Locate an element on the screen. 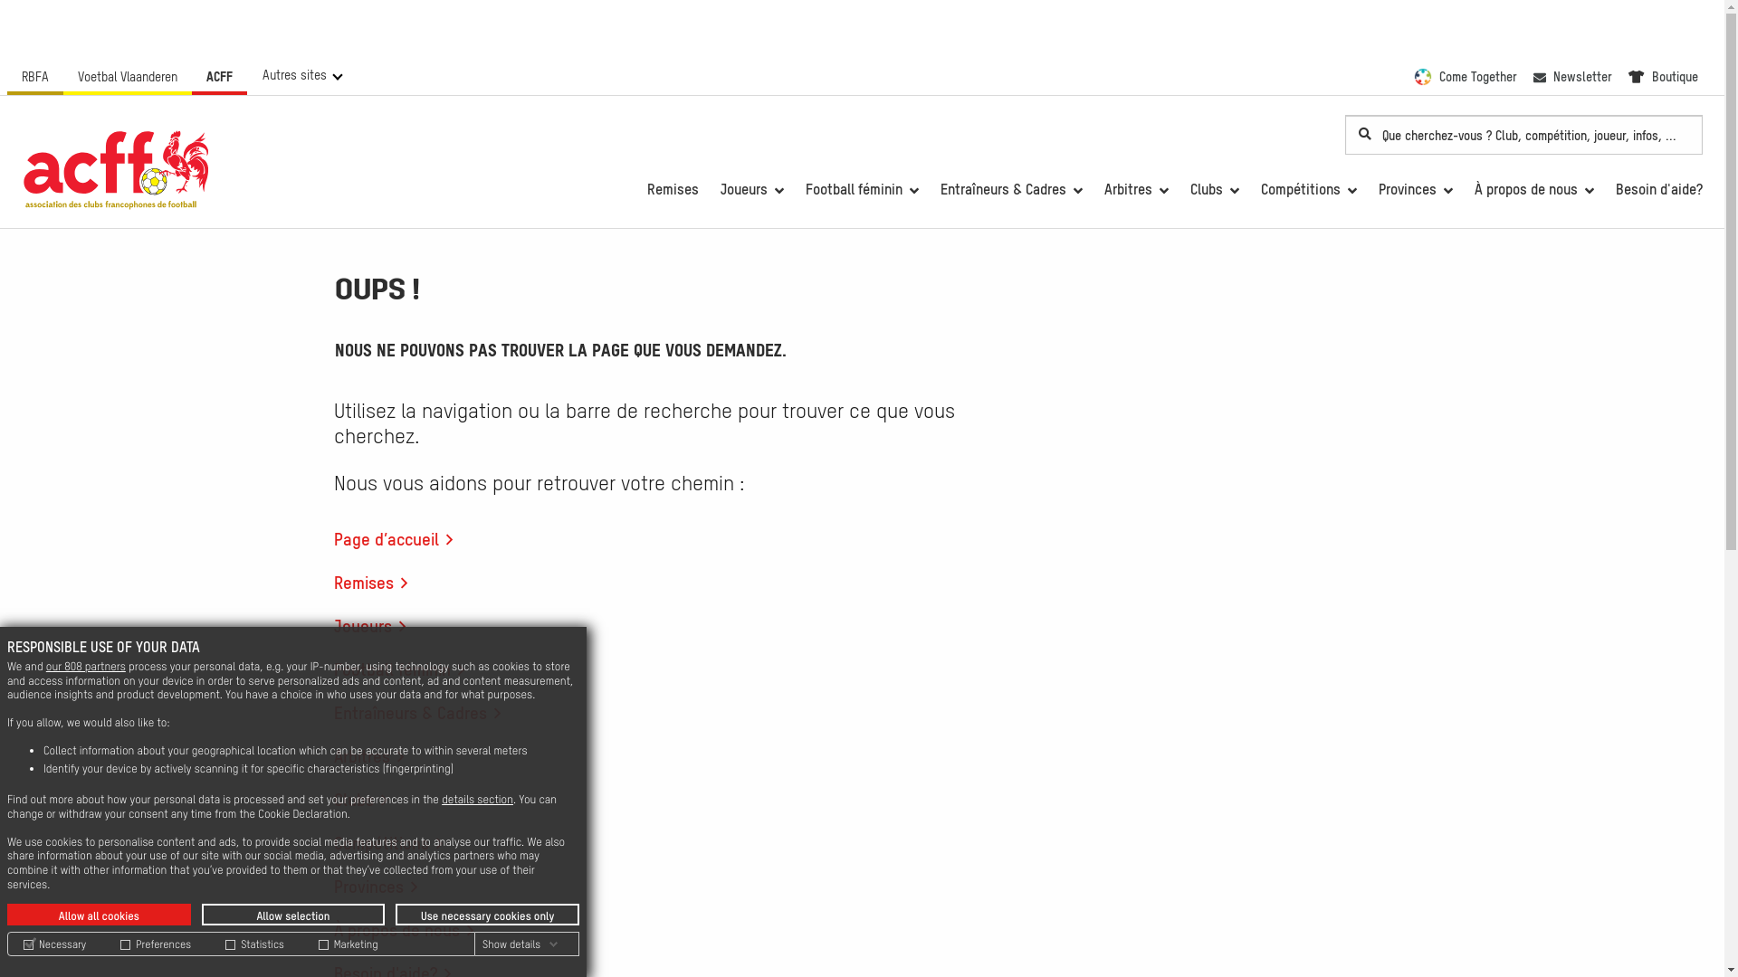 The height and width of the screenshot is (977, 1738). ACFF is located at coordinates (219, 77).